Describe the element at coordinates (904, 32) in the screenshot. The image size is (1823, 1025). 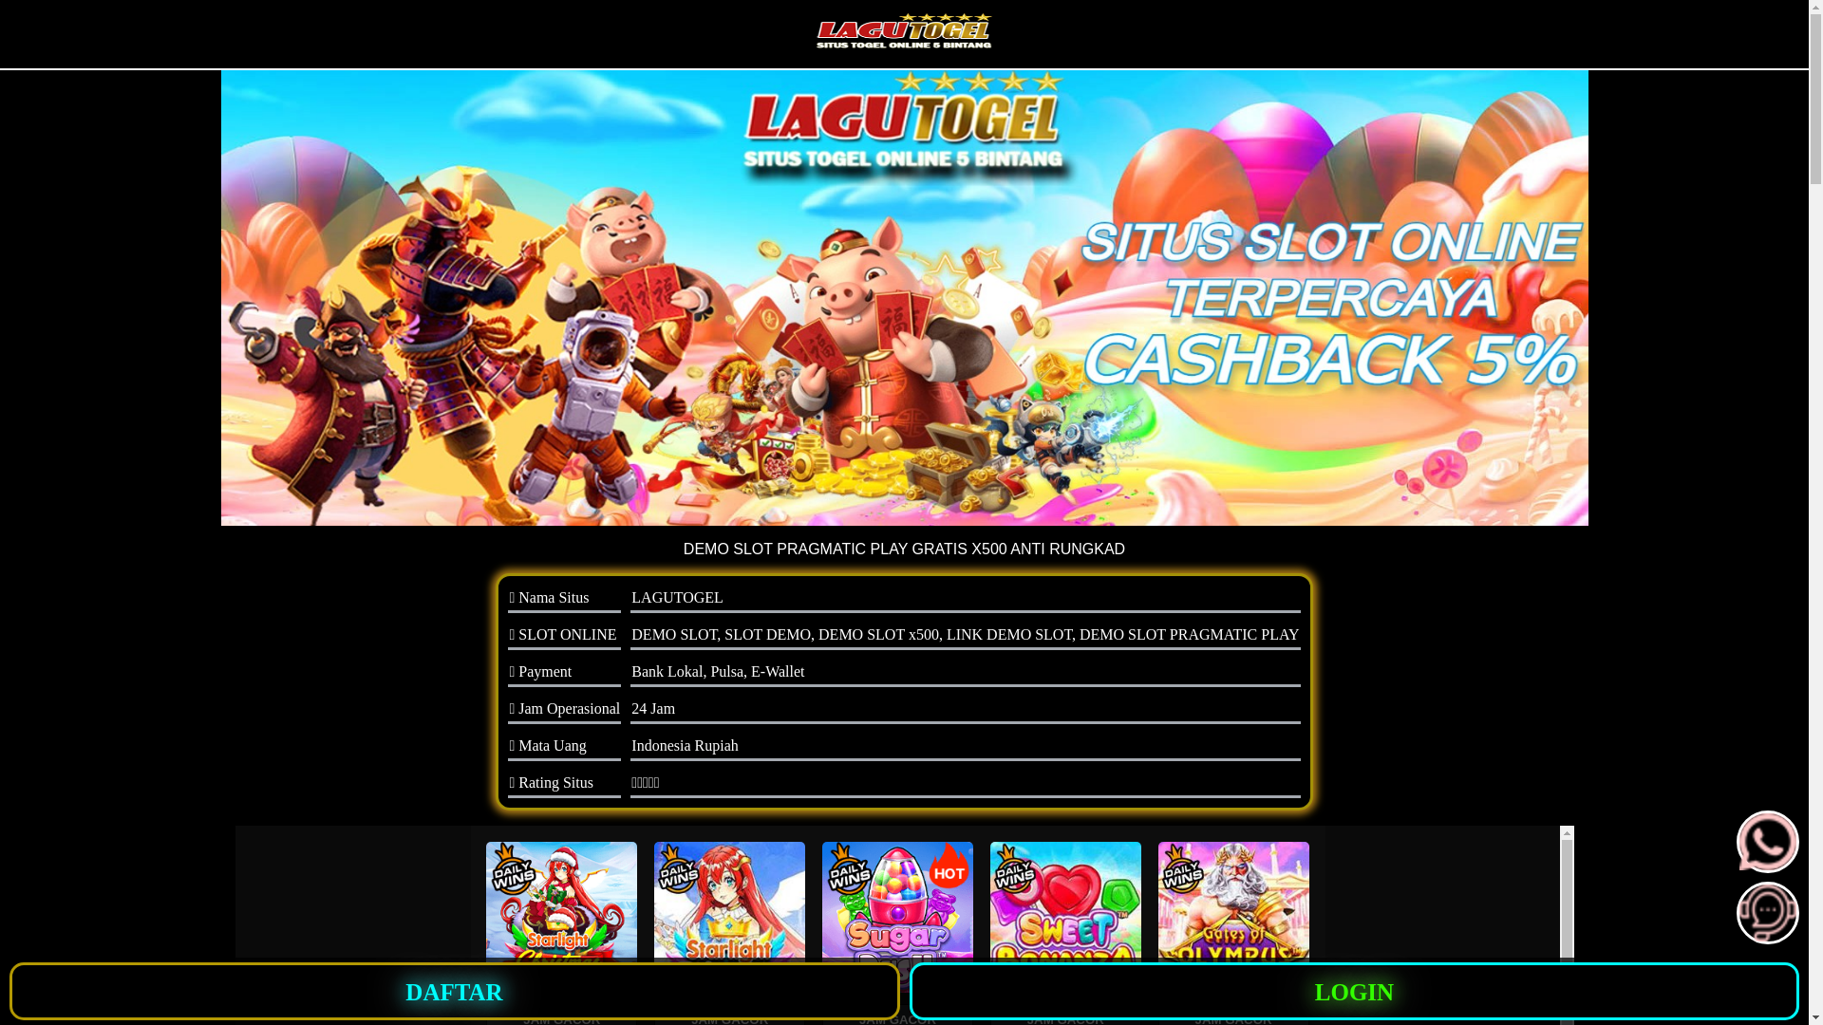
I see `Logo slotonline` at that location.